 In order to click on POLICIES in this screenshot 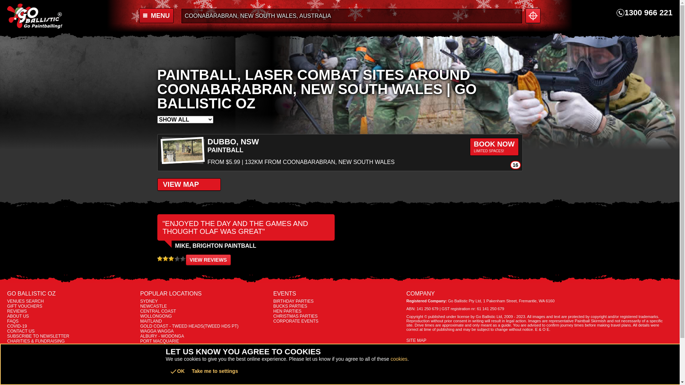, I will do `click(72, 351)`.